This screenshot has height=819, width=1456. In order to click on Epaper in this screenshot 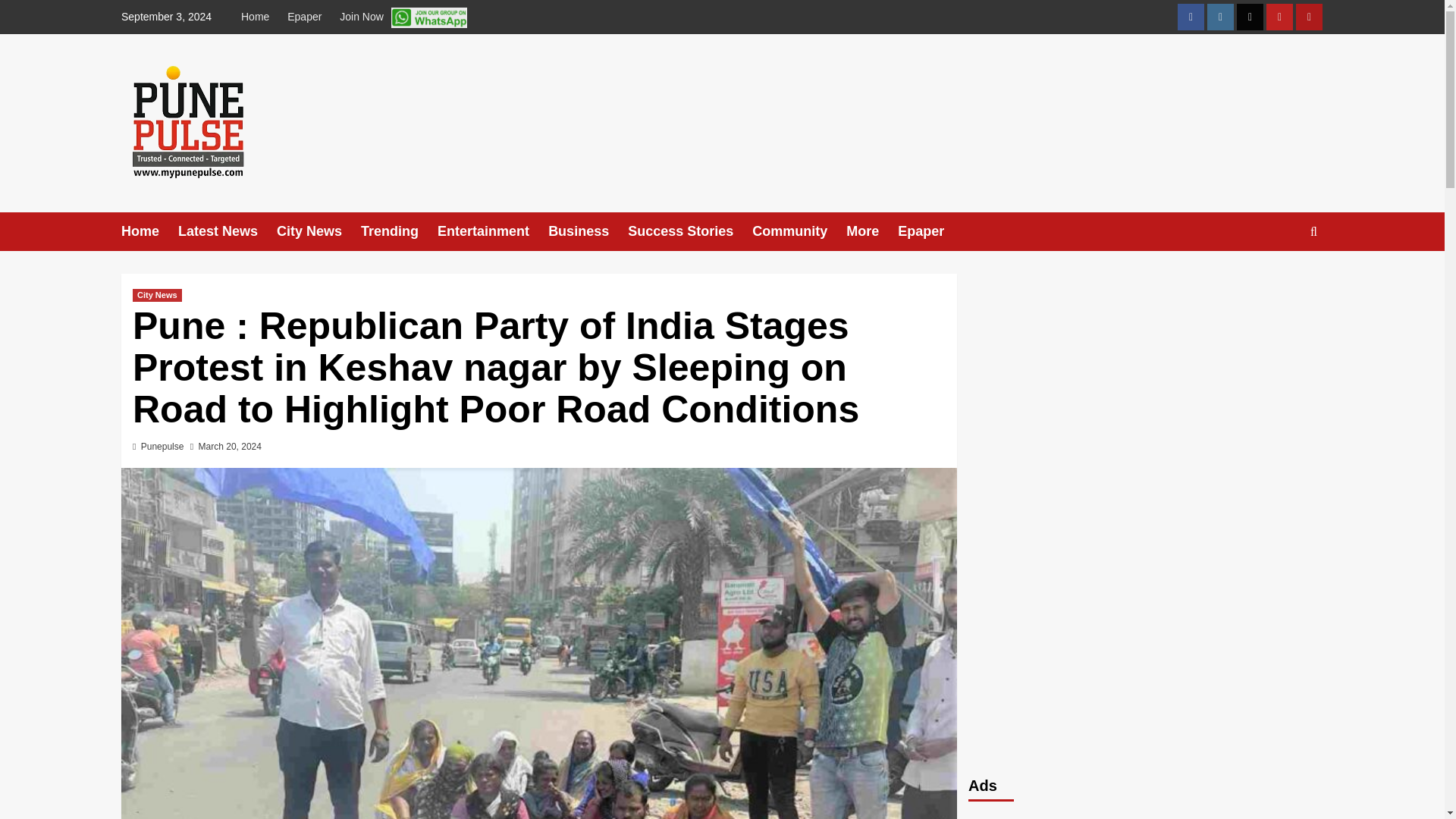, I will do `click(303, 17)`.